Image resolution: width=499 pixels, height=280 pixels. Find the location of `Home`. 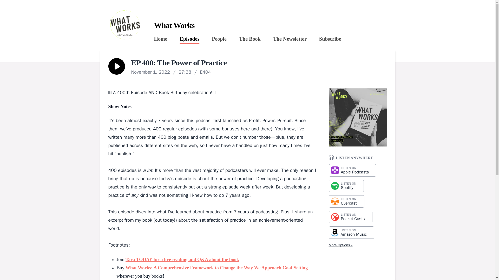

Home is located at coordinates (190, 39).